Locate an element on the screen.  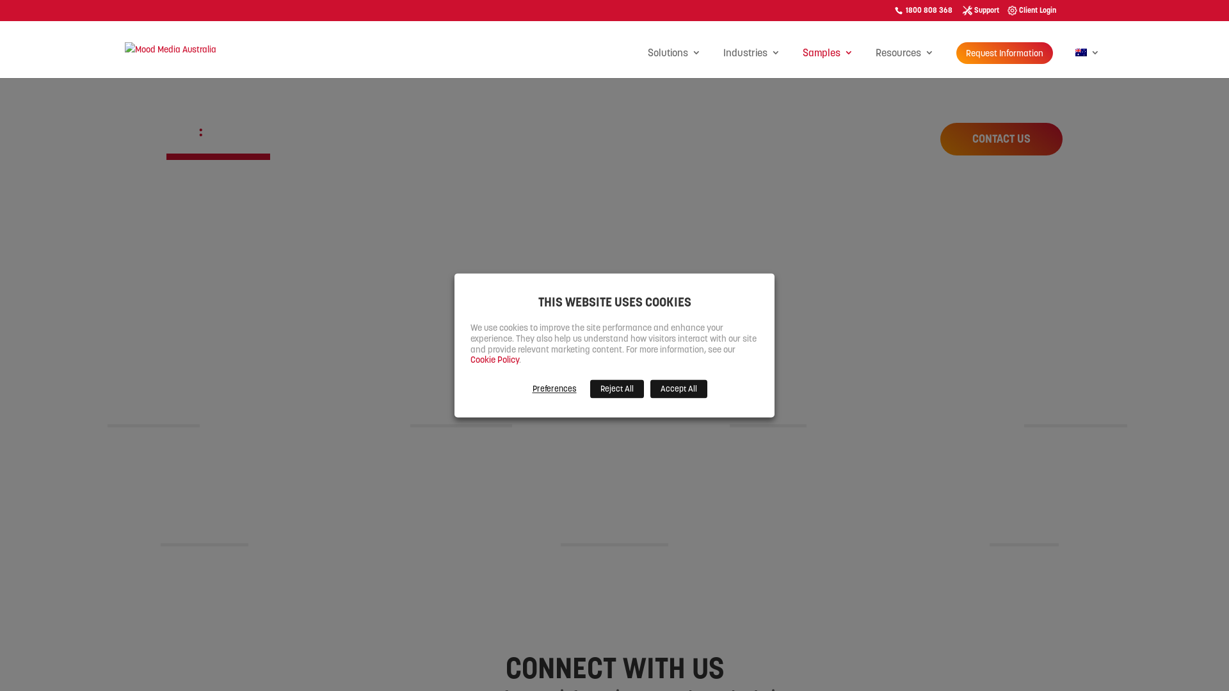
Support is located at coordinates (987, 10).